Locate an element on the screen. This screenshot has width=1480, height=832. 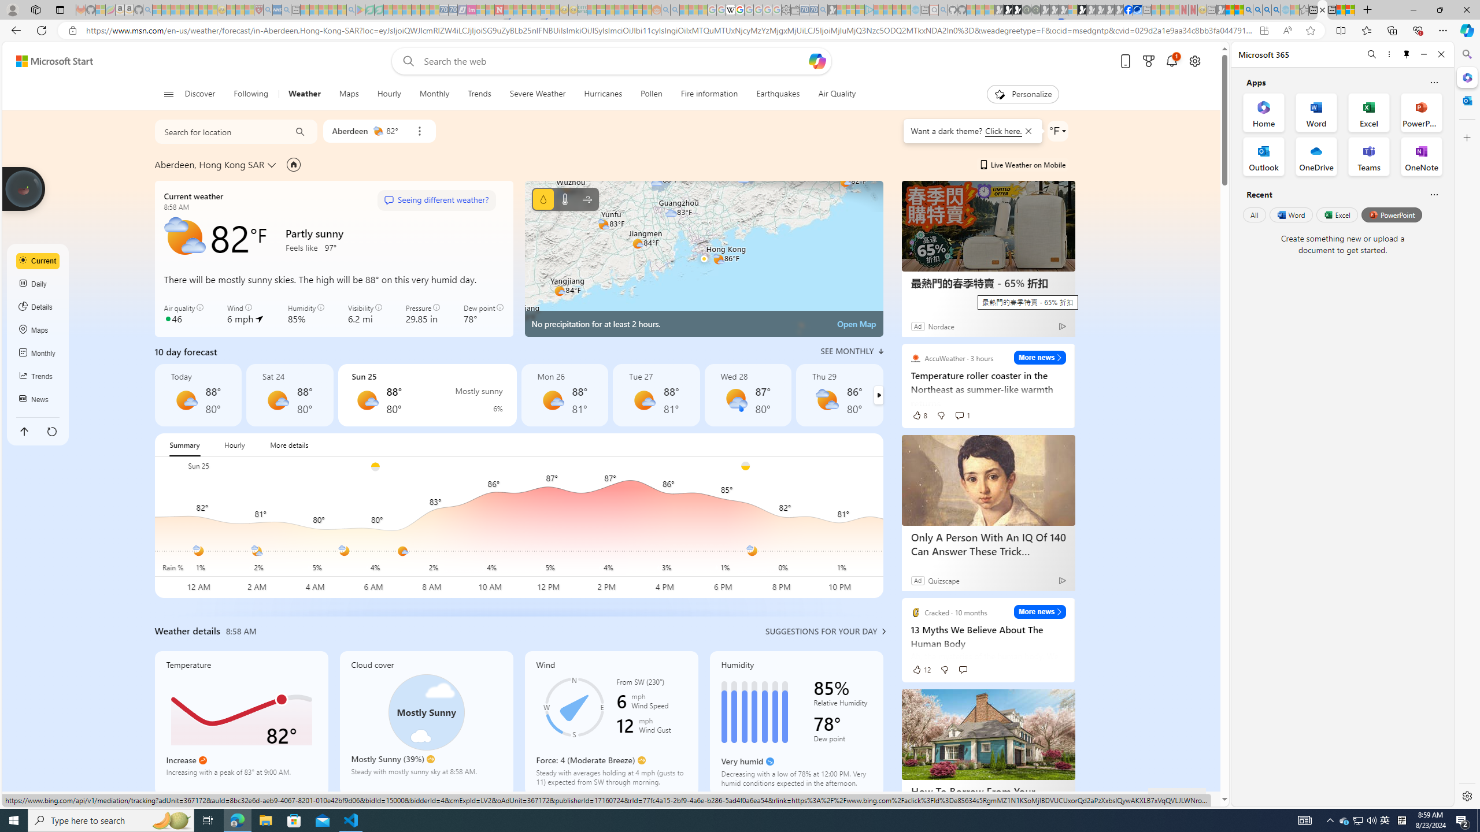
2009 Bing officially replaced Live Search on June 3 - Search is located at coordinates (1257, 10).